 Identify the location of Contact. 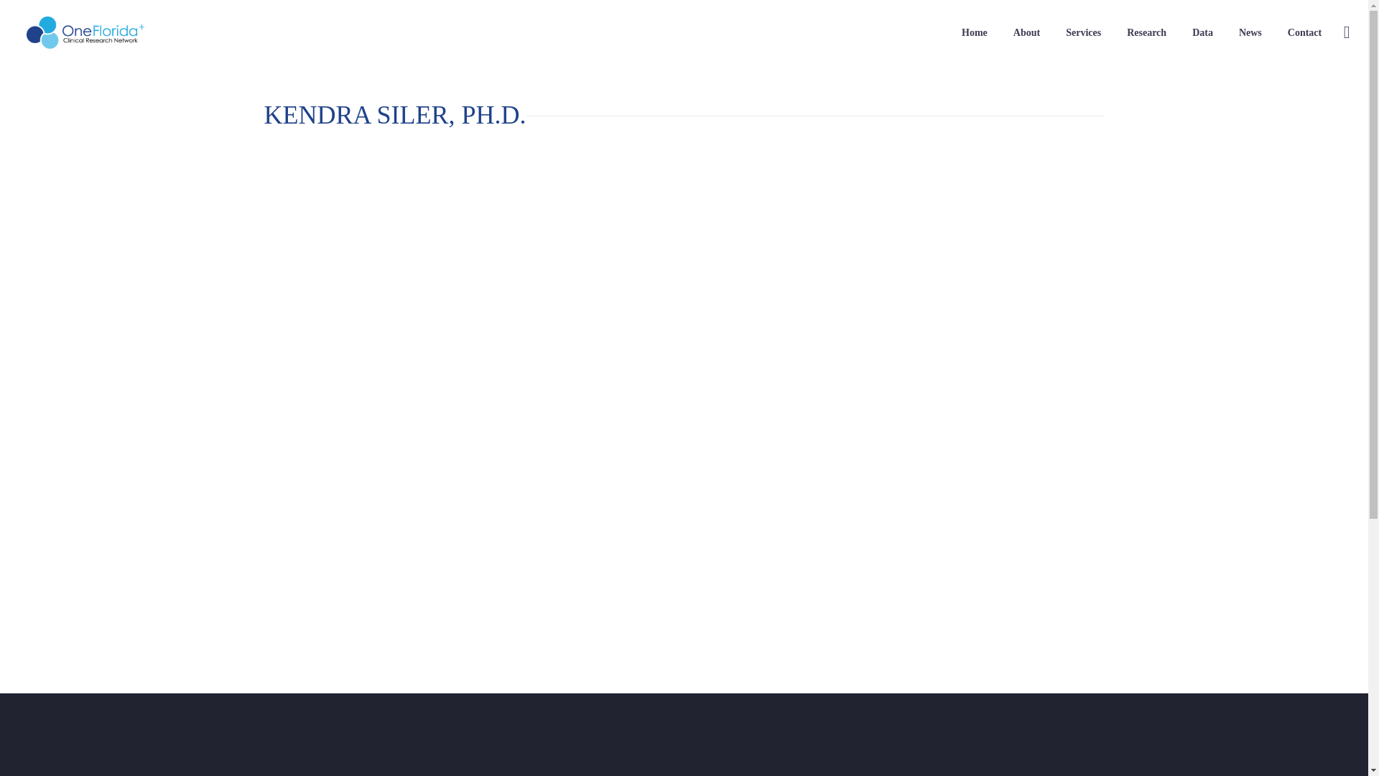
(1304, 33).